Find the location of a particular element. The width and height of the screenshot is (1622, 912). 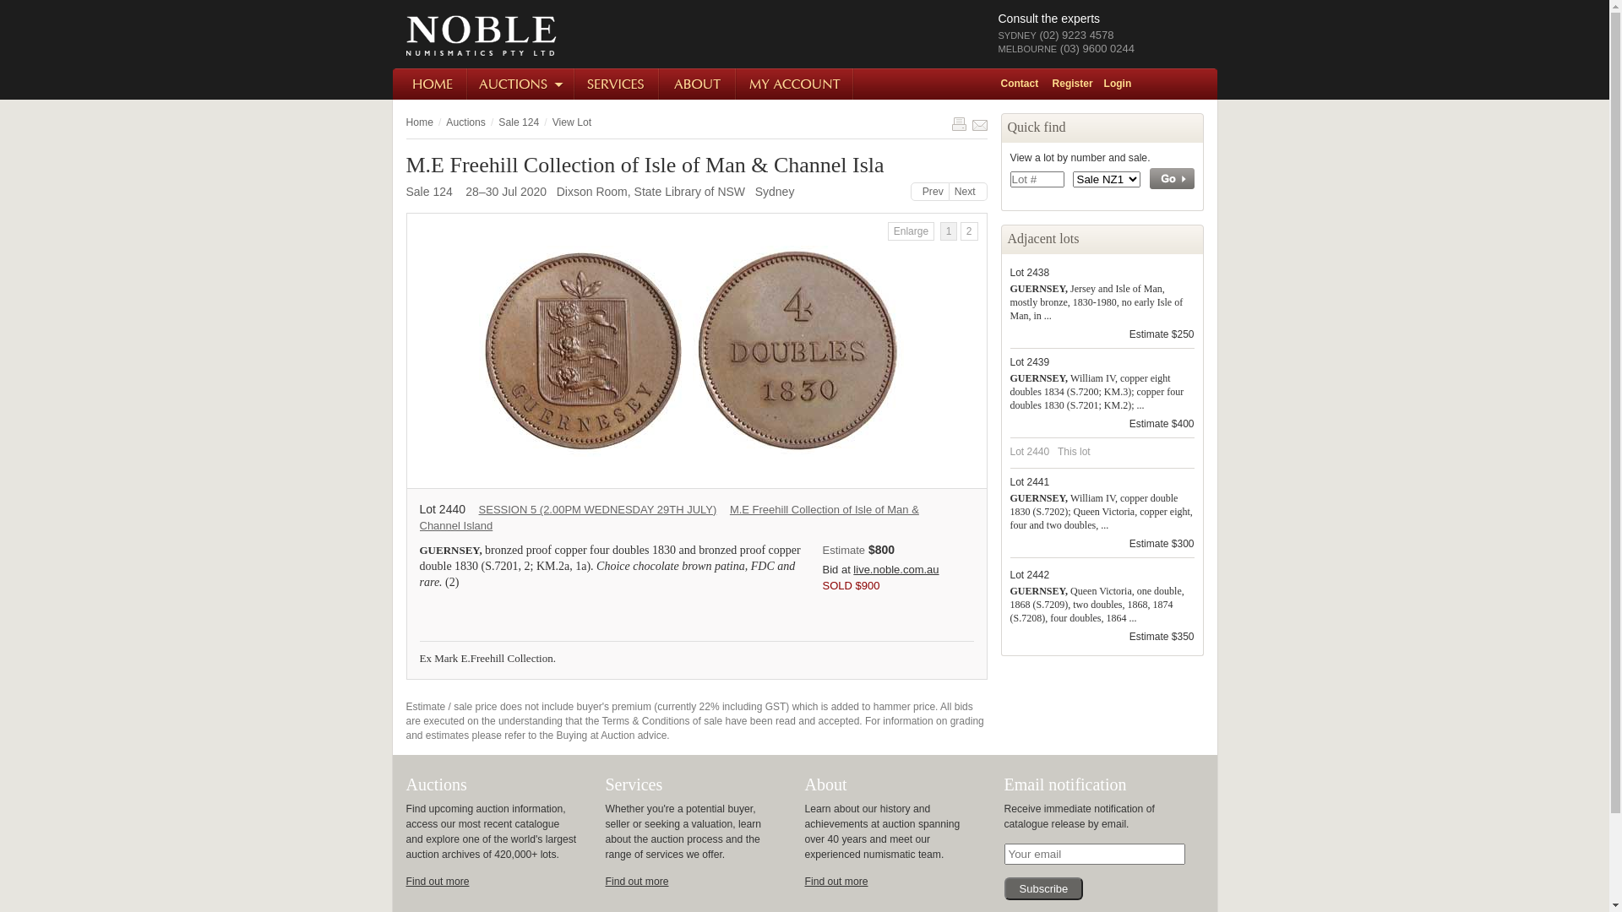

Login is located at coordinates (1124, 84).